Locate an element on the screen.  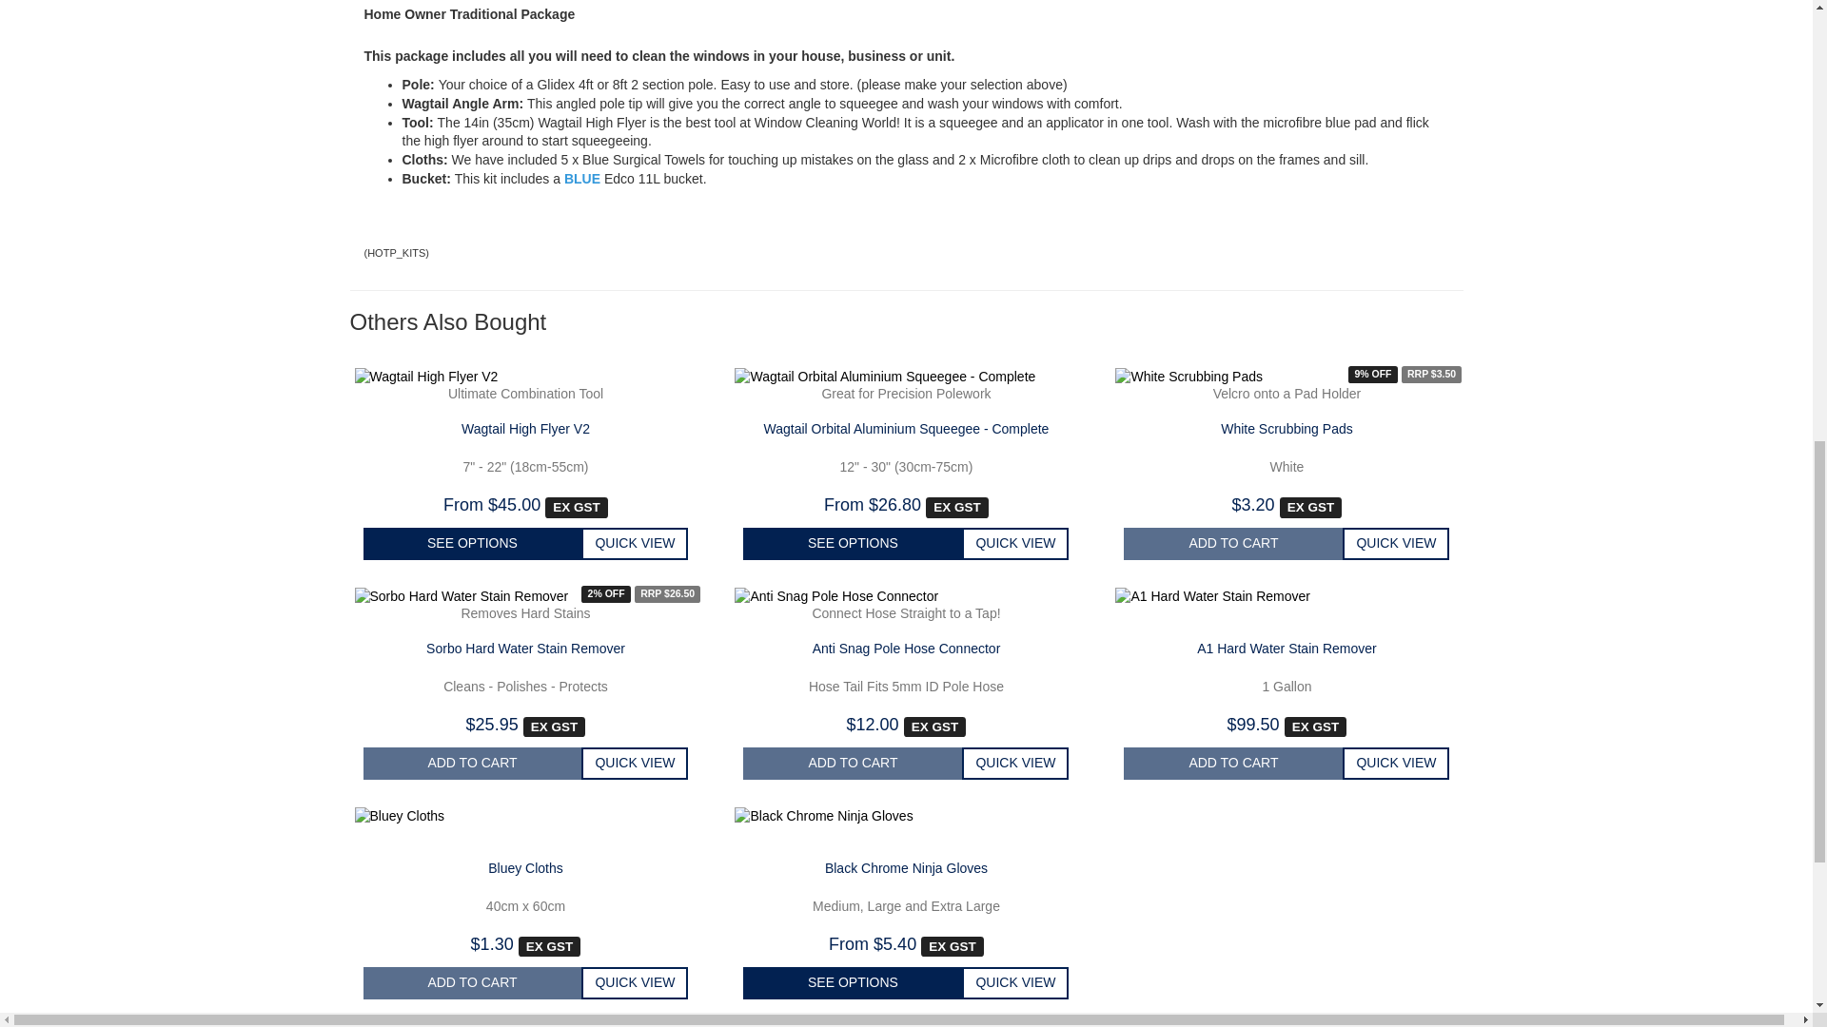
Add to Cart is located at coordinates (1233, 544).